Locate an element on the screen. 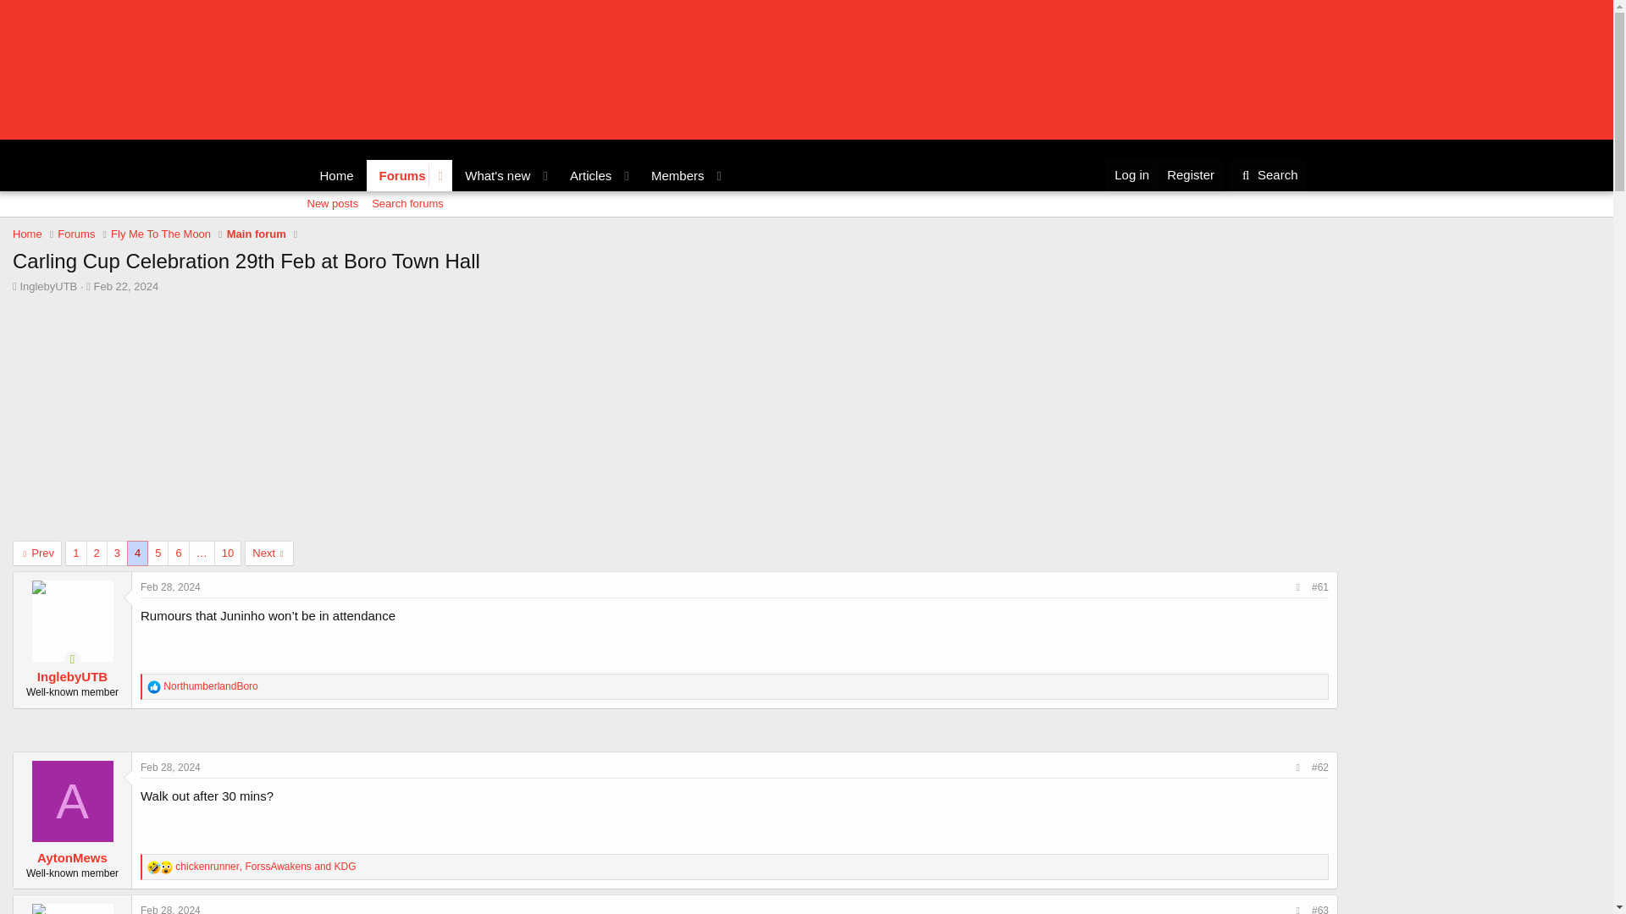 The image size is (1626, 914). Search is located at coordinates (27, 234).